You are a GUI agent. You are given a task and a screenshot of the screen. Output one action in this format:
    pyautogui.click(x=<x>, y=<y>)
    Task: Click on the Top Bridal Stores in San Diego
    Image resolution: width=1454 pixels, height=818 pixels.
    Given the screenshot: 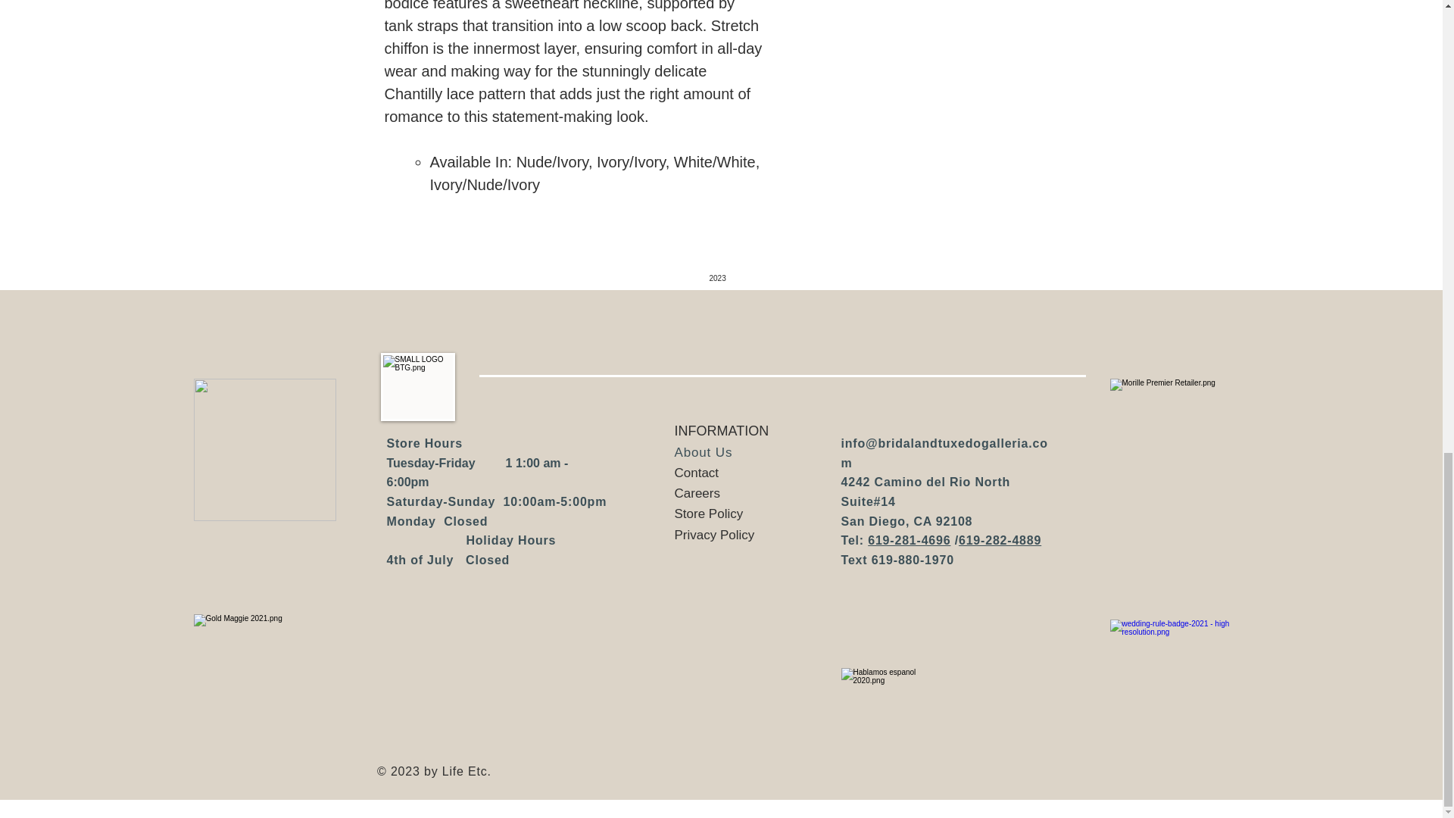 What is the action you would take?
    pyautogui.click(x=1181, y=690)
    